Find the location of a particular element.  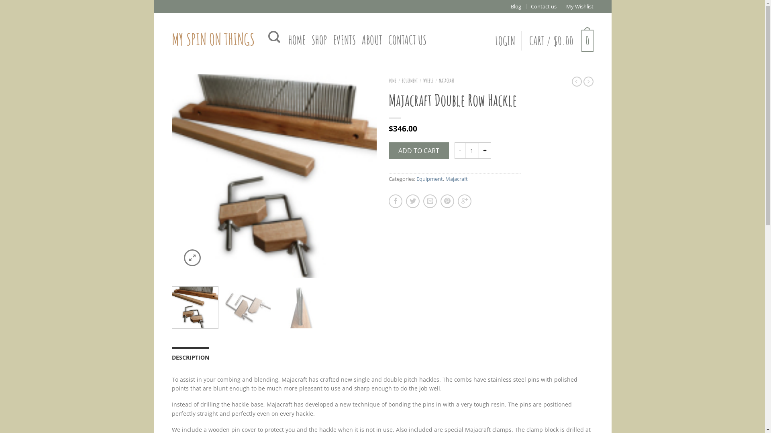

EVENTS is located at coordinates (345, 40).